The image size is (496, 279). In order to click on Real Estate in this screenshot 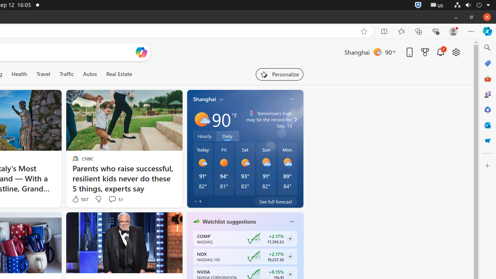, I will do `click(119, 74)`.